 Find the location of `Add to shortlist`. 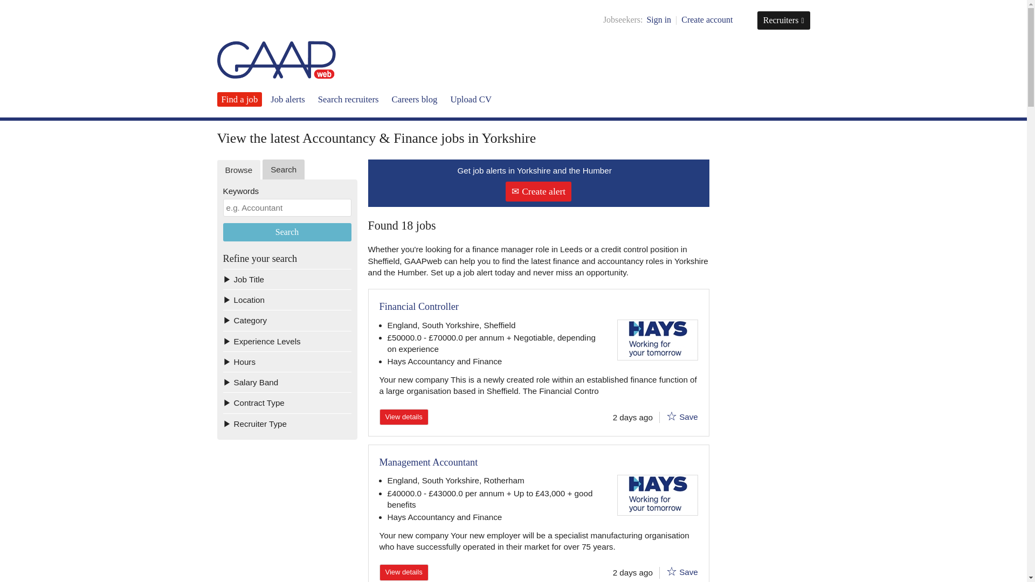

Add to shortlist is located at coordinates (672, 416).